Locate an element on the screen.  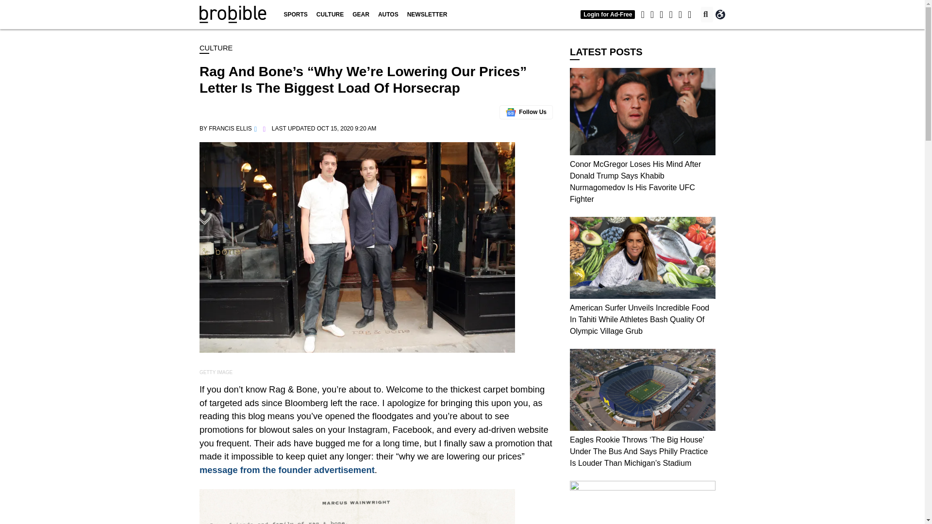
SPORTS is located at coordinates (295, 15).